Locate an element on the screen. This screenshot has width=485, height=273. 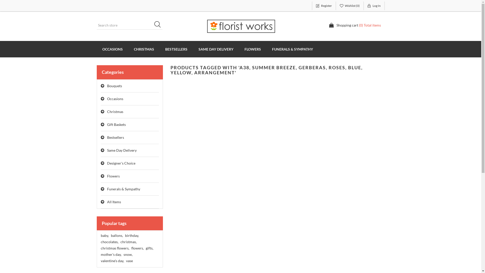
mother's day, is located at coordinates (111, 255).